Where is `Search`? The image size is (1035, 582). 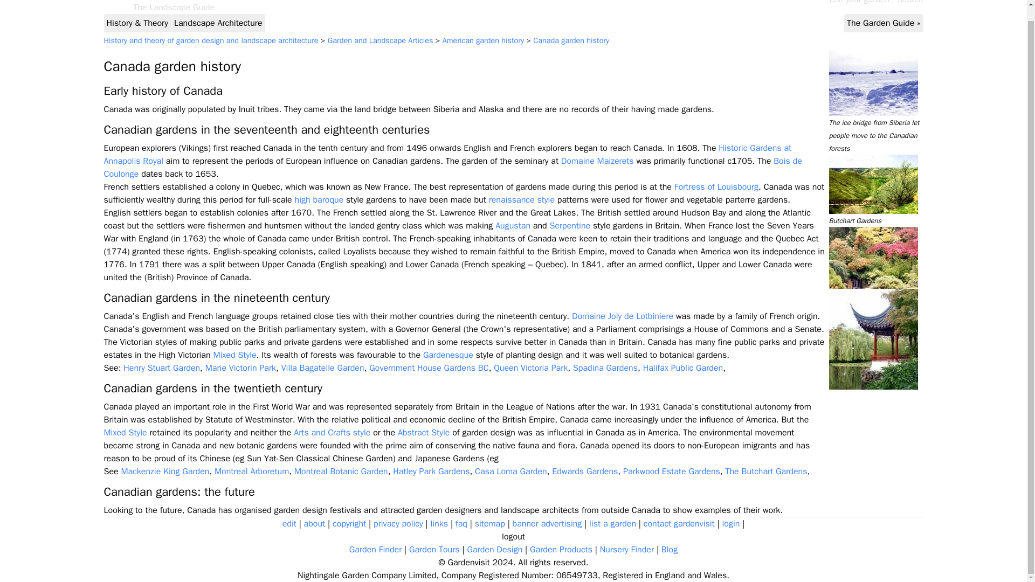
Search is located at coordinates (910, 2).